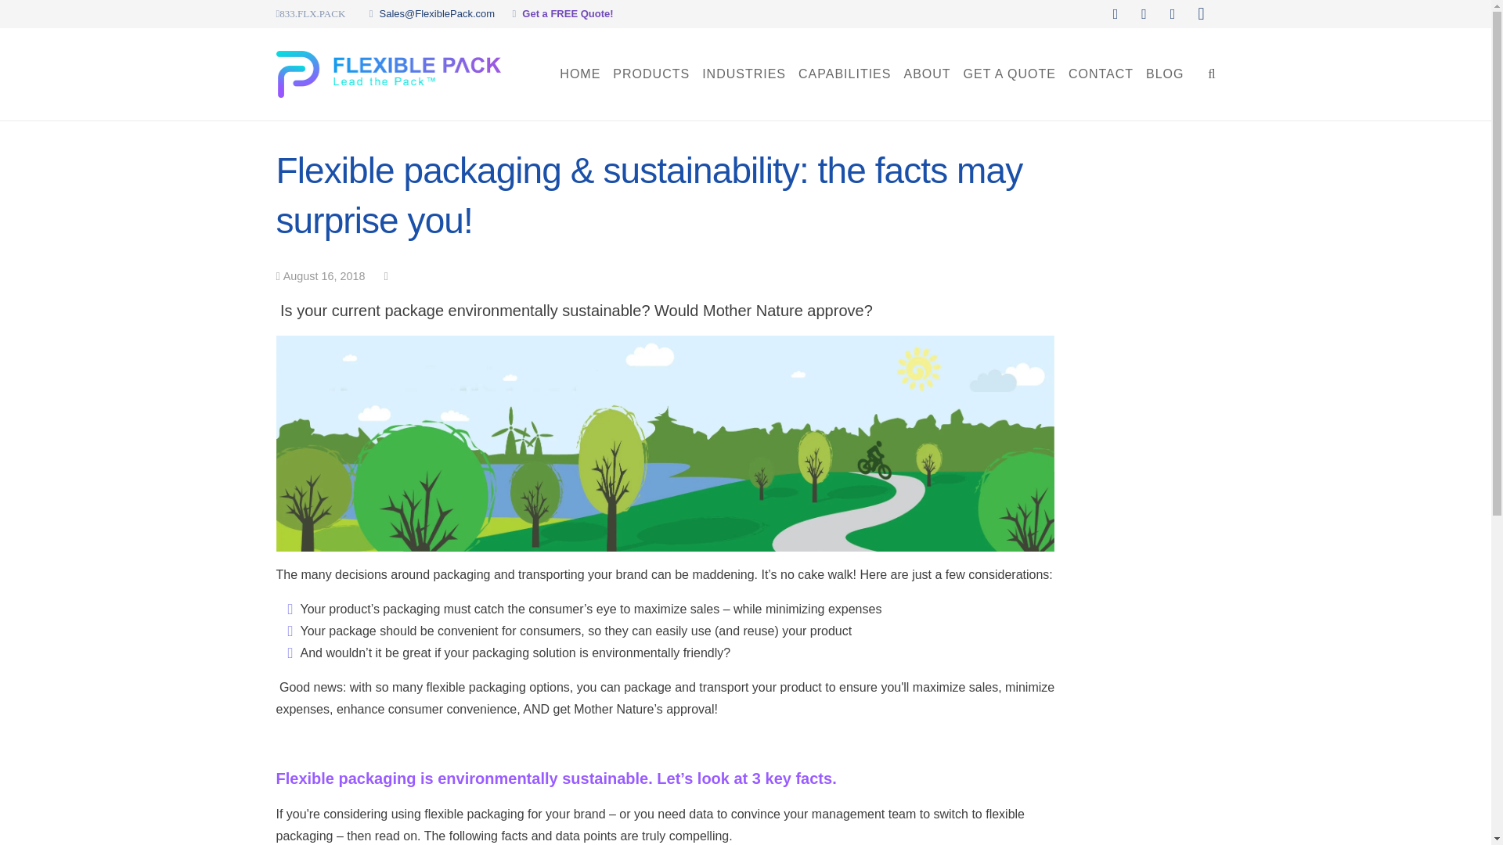 The height and width of the screenshot is (845, 1503). Describe the element at coordinates (651, 74) in the screenshot. I see `PRODUCTS` at that location.